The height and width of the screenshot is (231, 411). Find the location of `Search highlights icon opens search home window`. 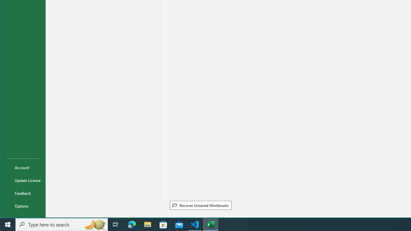

Search highlights icon opens search home window is located at coordinates (95, 225).